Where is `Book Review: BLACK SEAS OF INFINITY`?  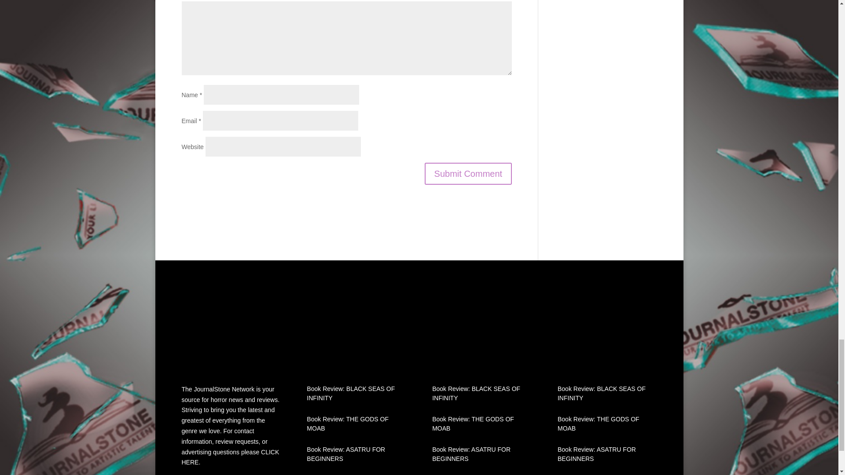 Book Review: BLACK SEAS OF INFINITY is located at coordinates (476, 393).